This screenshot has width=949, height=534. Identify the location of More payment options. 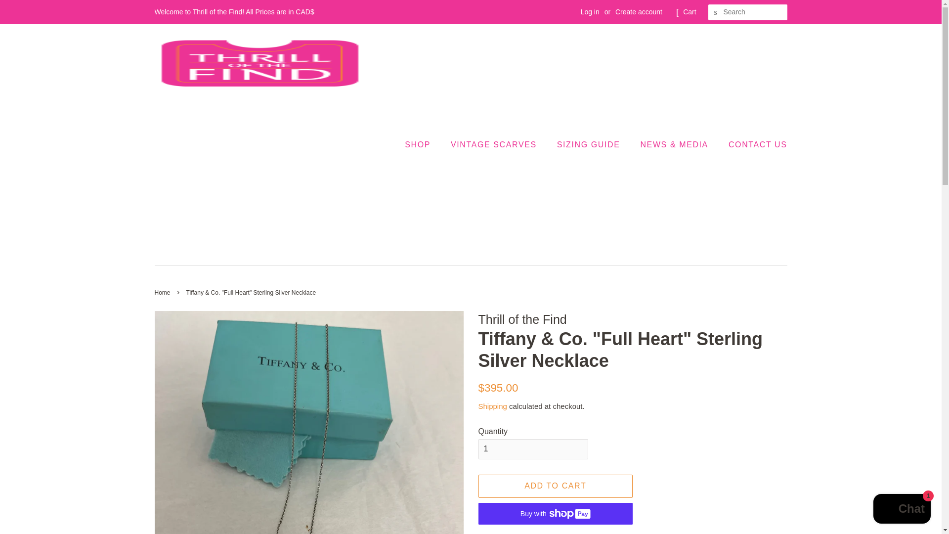
(556, 532).